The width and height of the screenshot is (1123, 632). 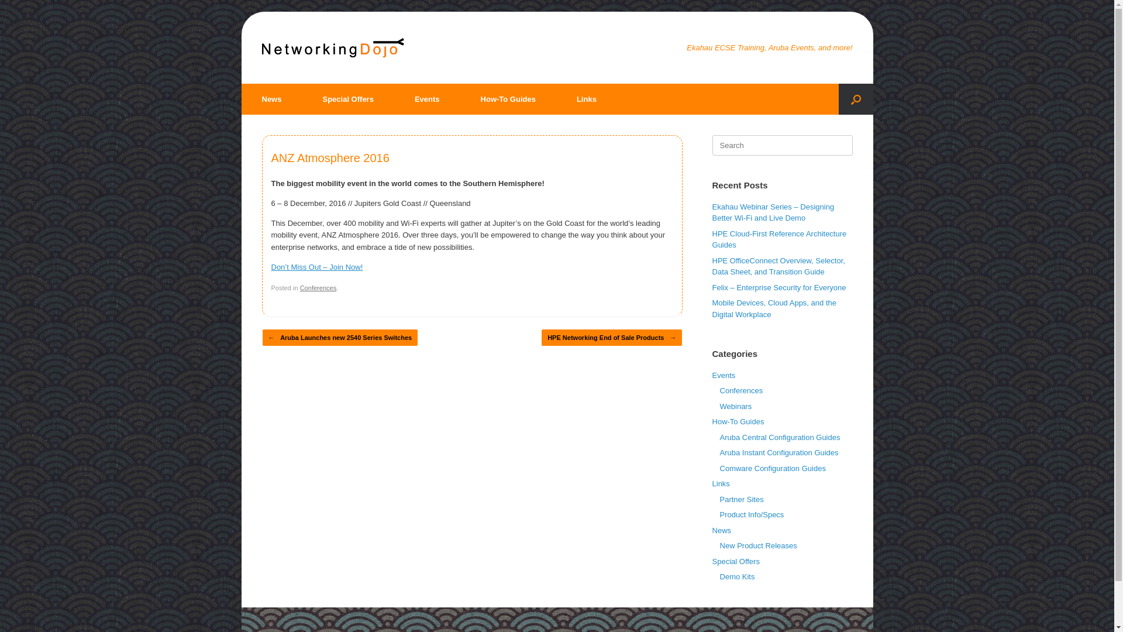 I want to click on Product Info/Specs, so click(x=752, y=515).